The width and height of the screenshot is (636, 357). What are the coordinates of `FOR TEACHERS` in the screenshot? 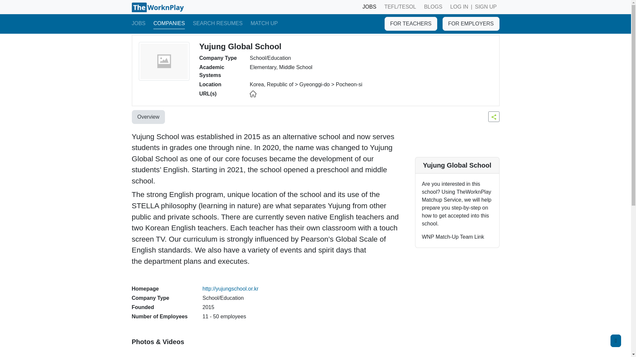 It's located at (411, 23).